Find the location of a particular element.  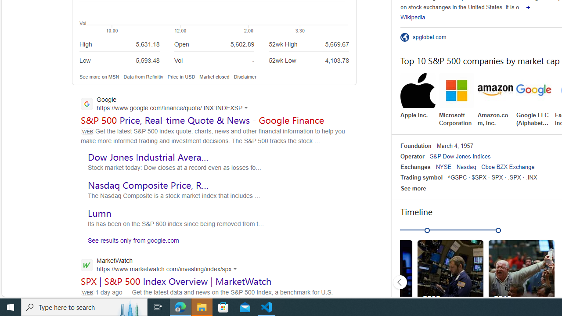

Lumn is located at coordinates (99, 213).